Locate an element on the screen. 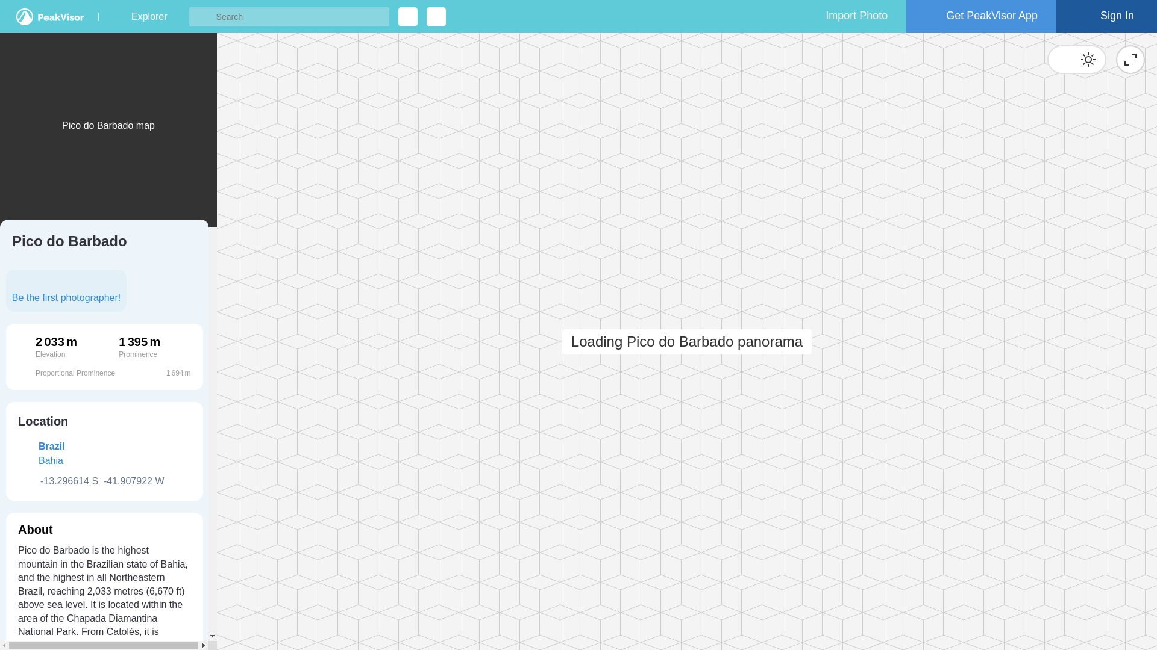 The width and height of the screenshot is (1157, 650). Import Photo is located at coordinates (845, 17).